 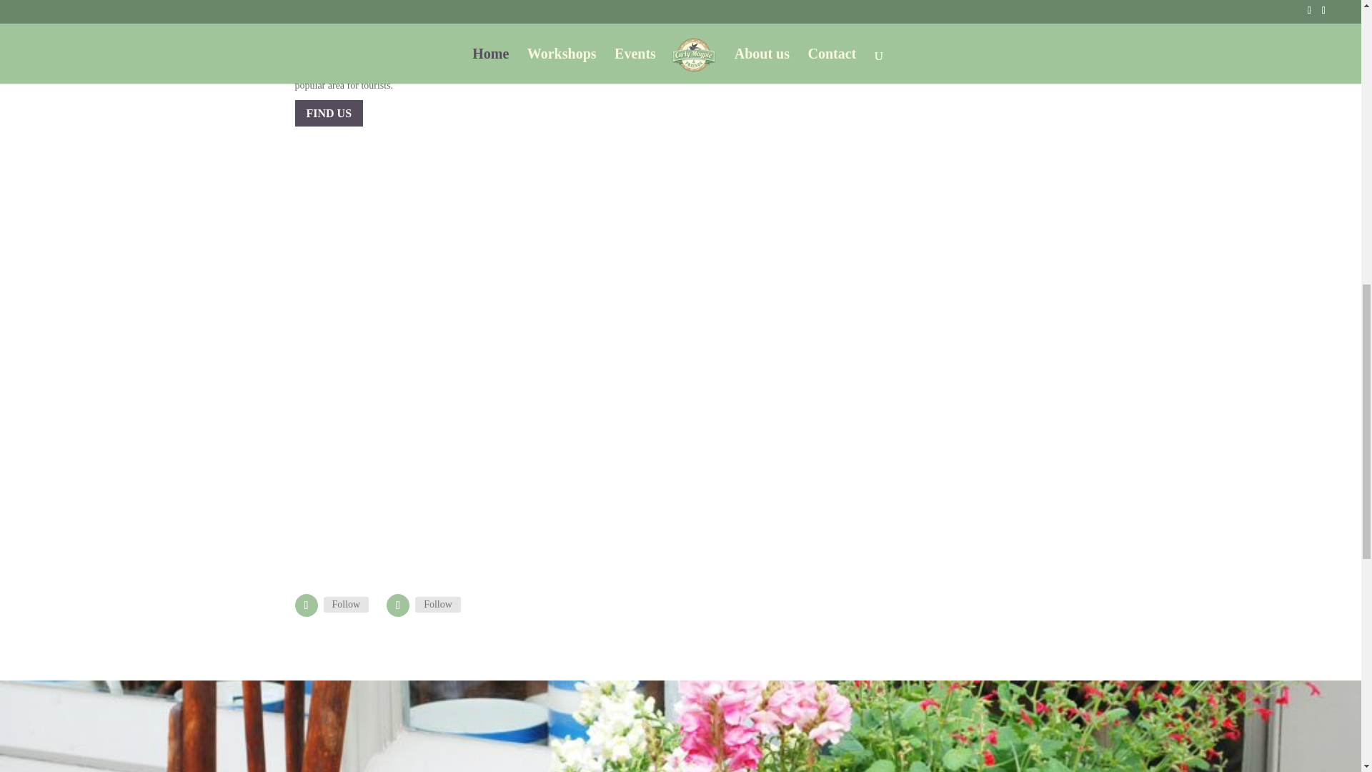 I want to click on Follow, so click(x=346, y=605).